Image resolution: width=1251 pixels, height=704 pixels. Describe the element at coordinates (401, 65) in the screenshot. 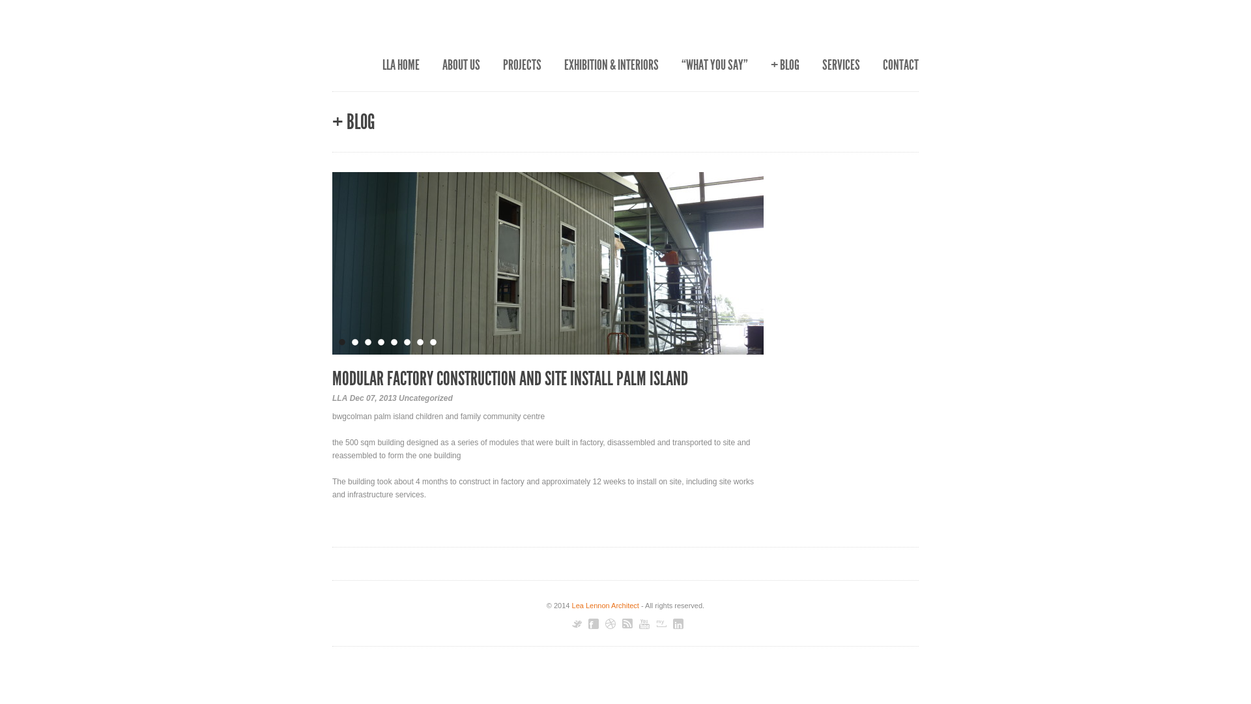

I see `LLA HOME` at that location.